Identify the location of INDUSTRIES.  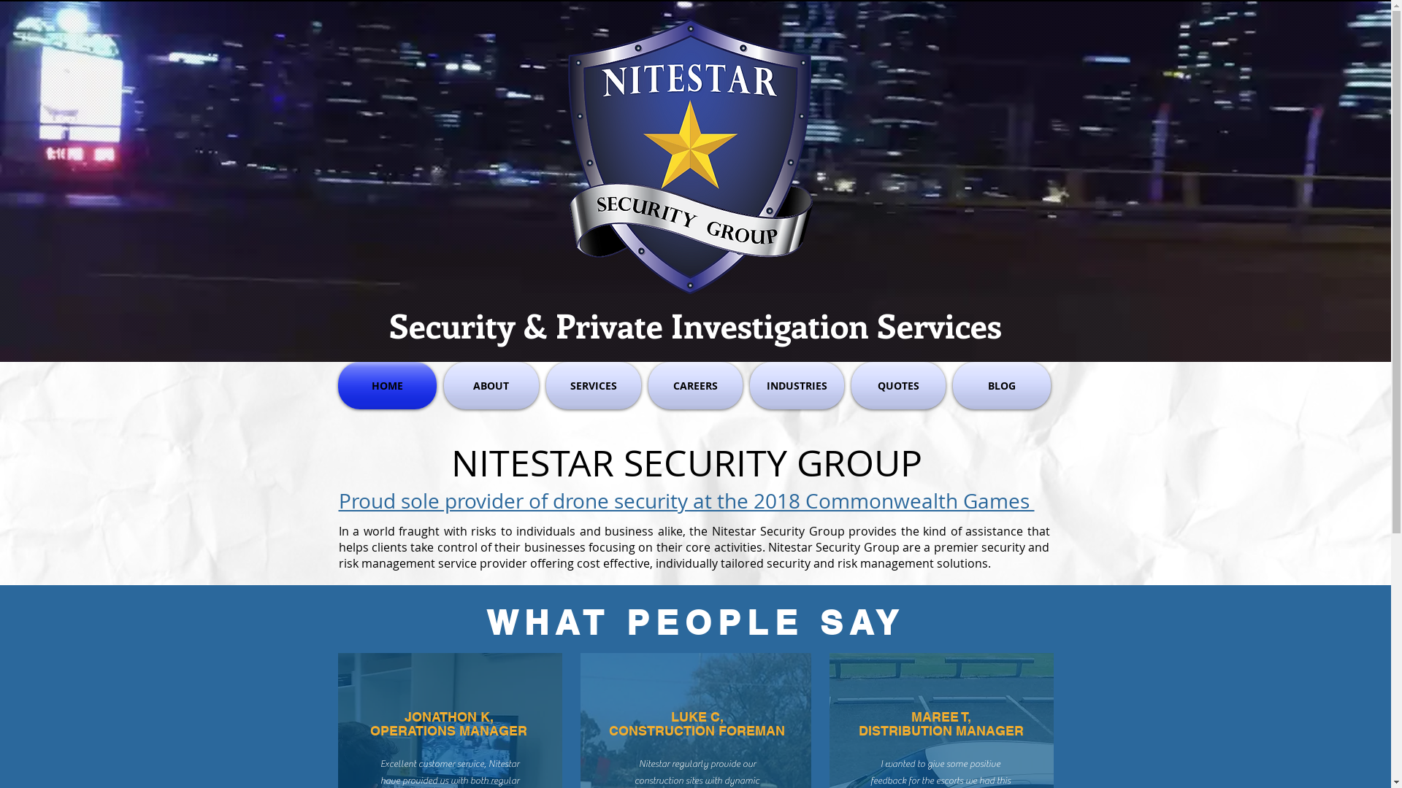
(797, 385).